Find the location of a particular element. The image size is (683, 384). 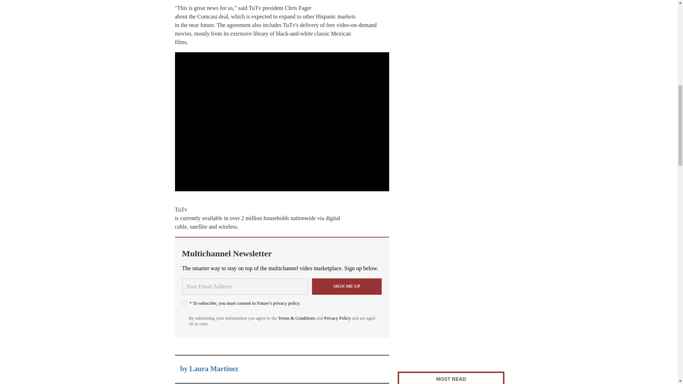

by Laura Martinez is located at coordinates (209, 368).